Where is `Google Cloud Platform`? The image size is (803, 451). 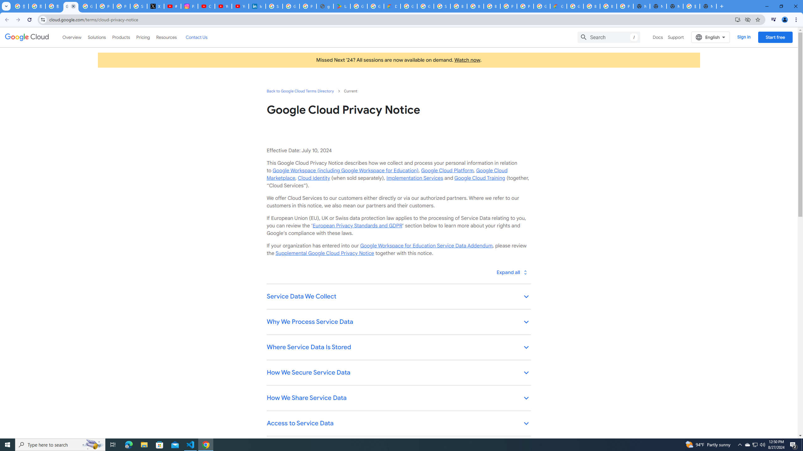
Google Cloud Platform is located at coordinates (542, 6).